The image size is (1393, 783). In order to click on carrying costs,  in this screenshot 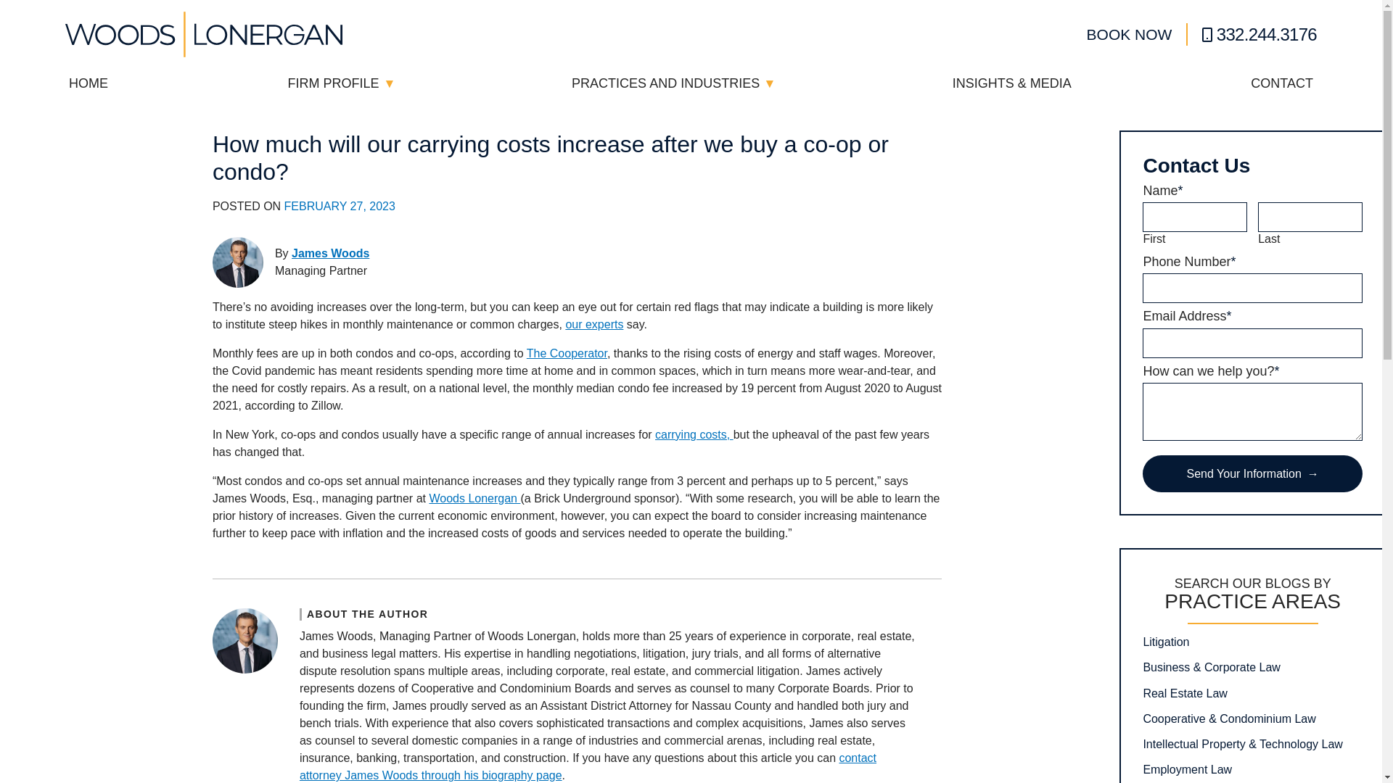, I will do `click(694, 434)`.